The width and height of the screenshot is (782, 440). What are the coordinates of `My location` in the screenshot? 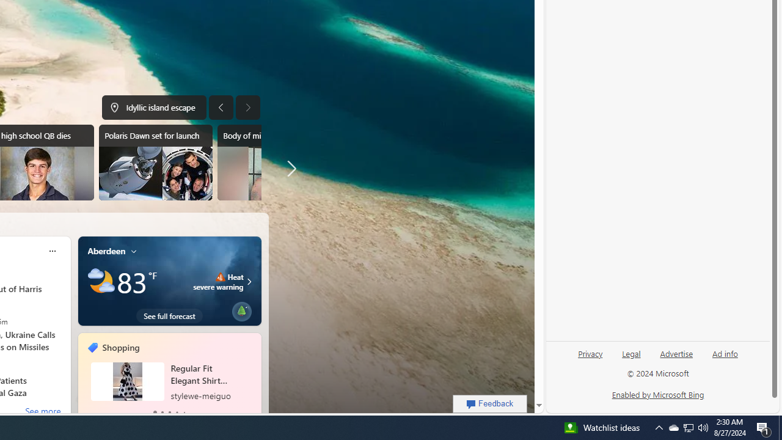 It's located at (134, 251).